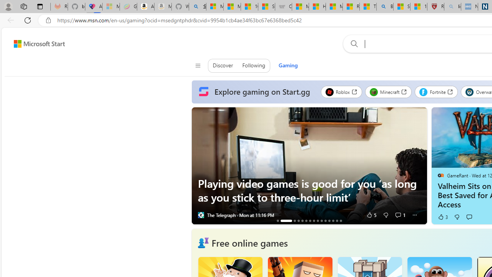 The height and width of the screenshot is (277, 492). What do you see at coordinates (469, 217) in the screenshot?
I see `Start the conversation` at bounding box center [469, 217].